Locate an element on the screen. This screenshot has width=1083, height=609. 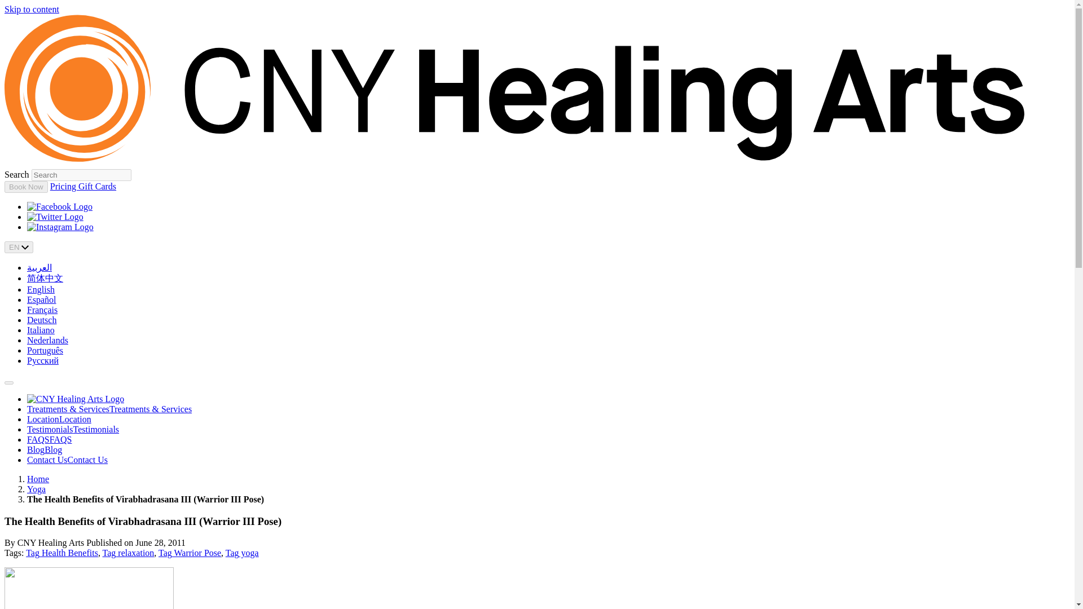
Italiano is located at coordinates (41, 330).